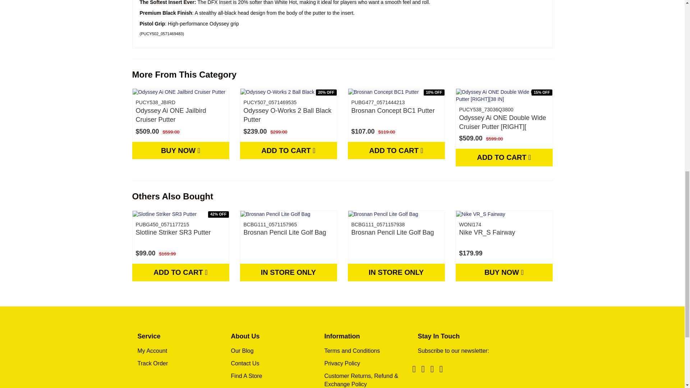 This screenshot has height=388, width=690. What do you see at coordinates (396, 150) in the screenshot?
I see `Add to Cart` at bounding box center [396, 150].